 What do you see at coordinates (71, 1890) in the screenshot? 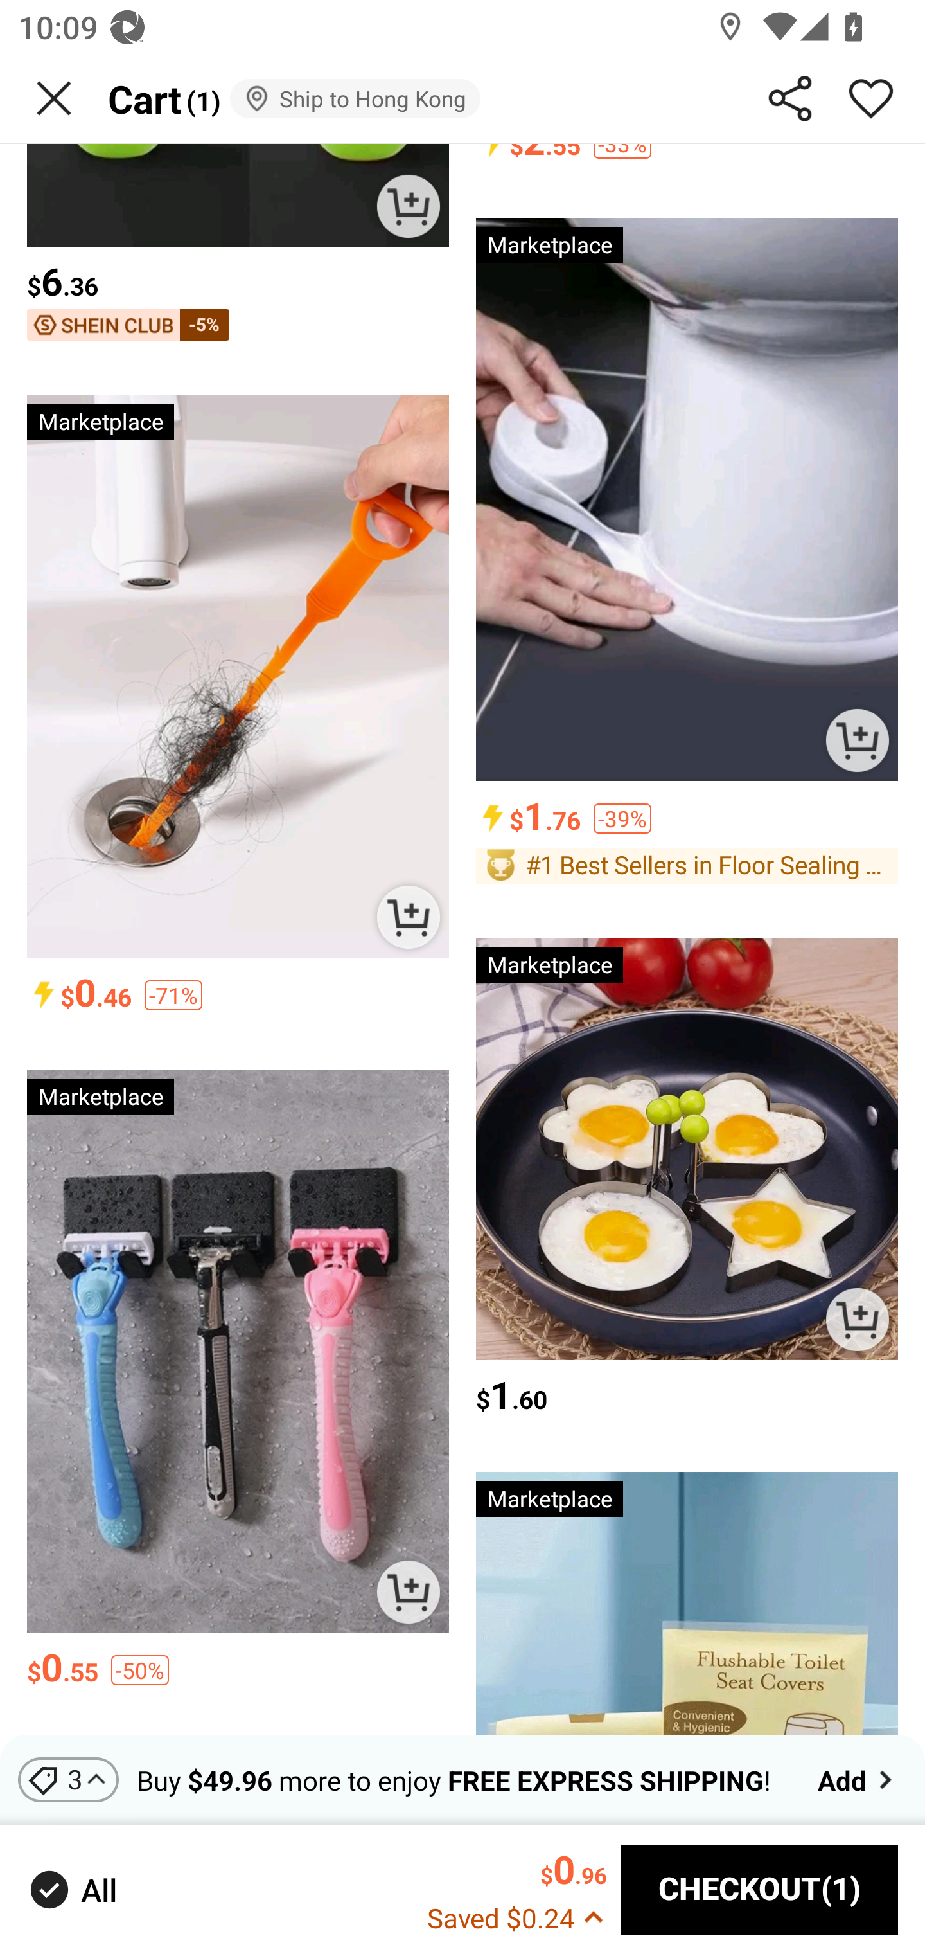
I see `All` at bounding box center [71, 1890].